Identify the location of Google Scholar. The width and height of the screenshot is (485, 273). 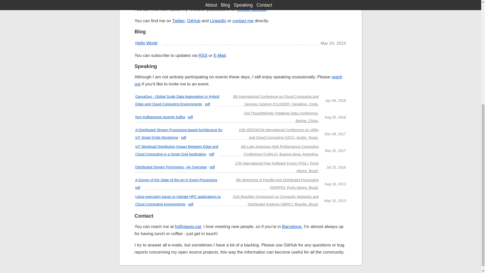
(251, 10).